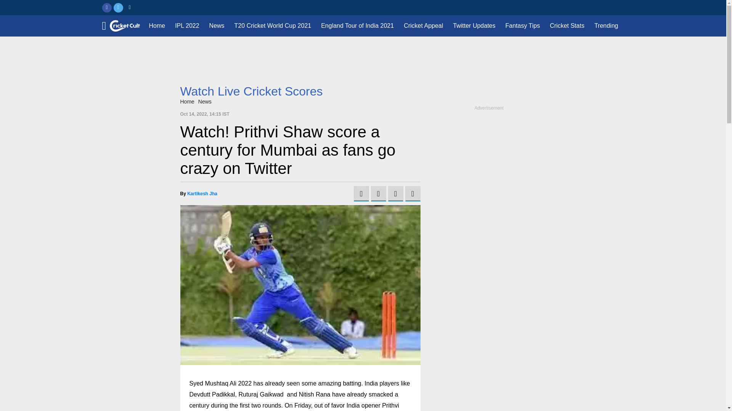 The width and height of the screenshot is (732, 411). Describe the element at coordinates (522, 26) in the screenshot. I see `Fantasy Tips` at that location.